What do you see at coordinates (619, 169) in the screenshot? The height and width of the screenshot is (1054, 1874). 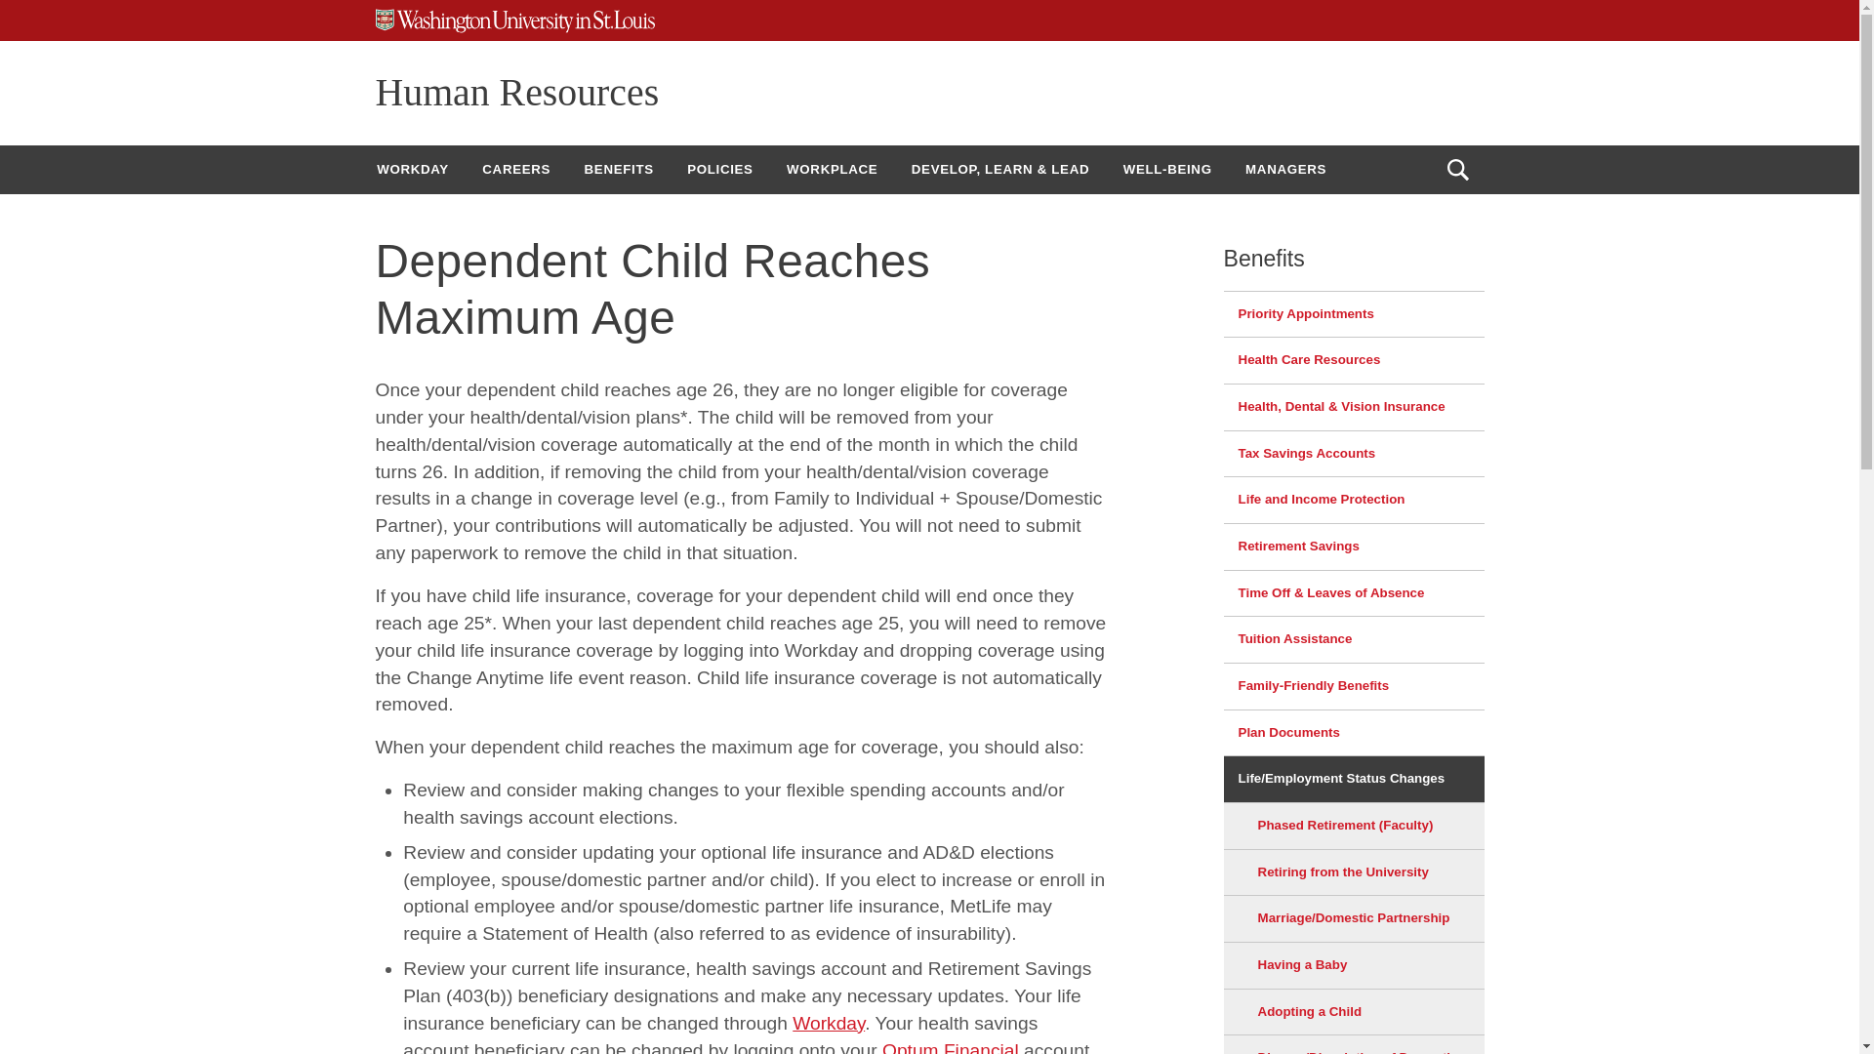 I see `BENEFITS` at bounding box center [619, 169].